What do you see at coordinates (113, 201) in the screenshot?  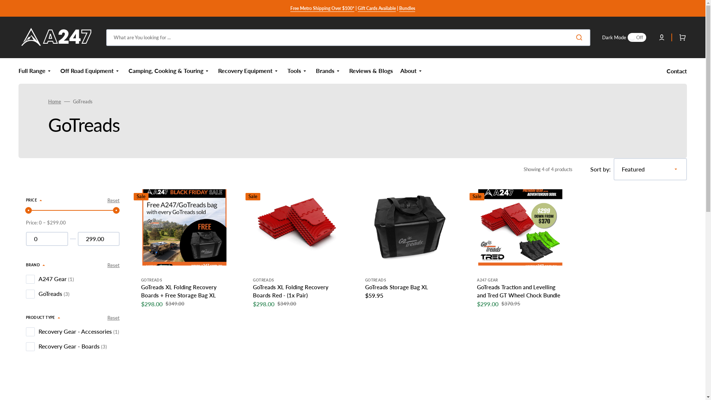 I see `Reset` at bounding box center [113, 201].